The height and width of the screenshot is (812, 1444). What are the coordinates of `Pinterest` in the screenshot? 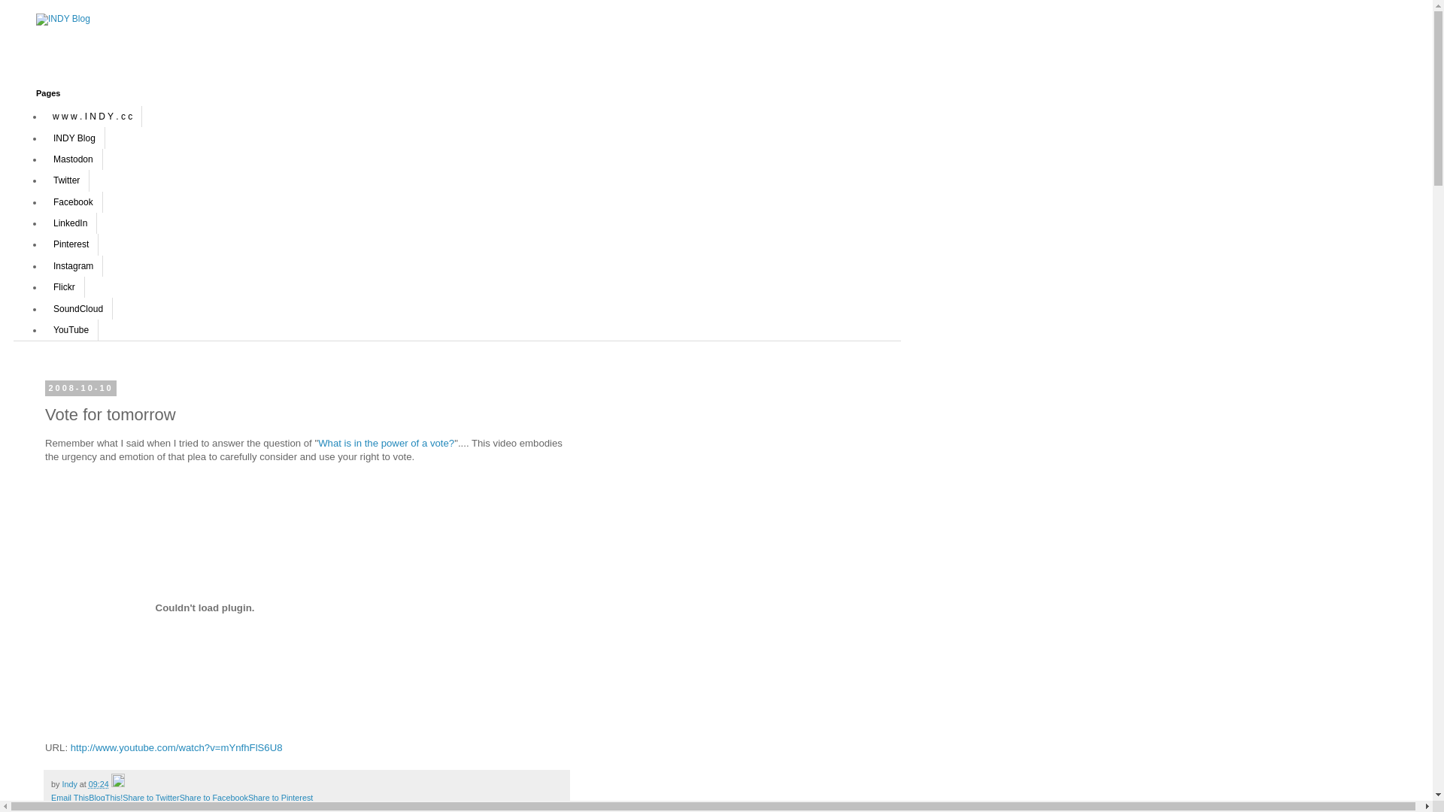 It's located at (71, 244).